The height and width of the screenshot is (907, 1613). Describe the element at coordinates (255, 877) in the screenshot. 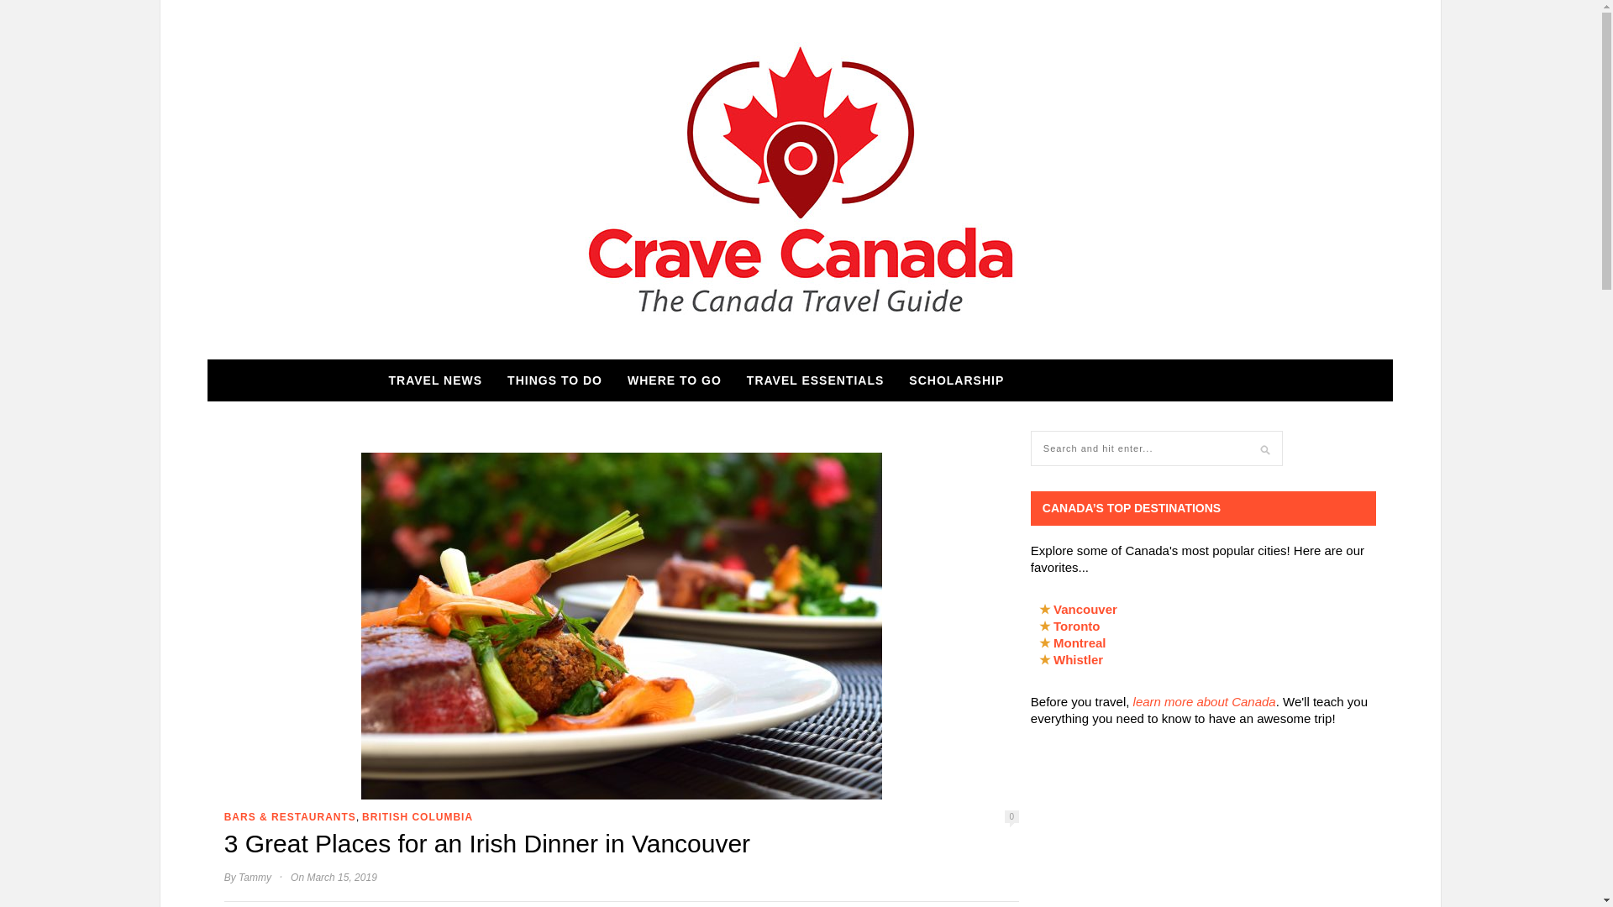

I see `Tammy` at that location.